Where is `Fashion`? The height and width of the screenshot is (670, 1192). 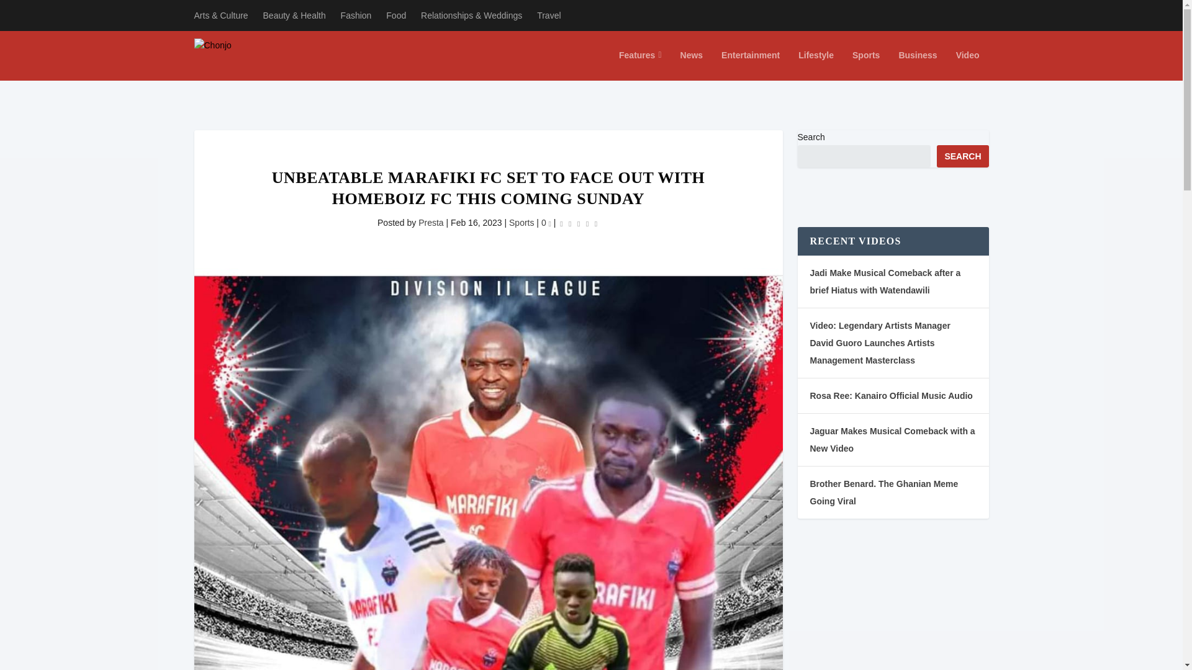
Fashion is located at coordinates (356, 15).